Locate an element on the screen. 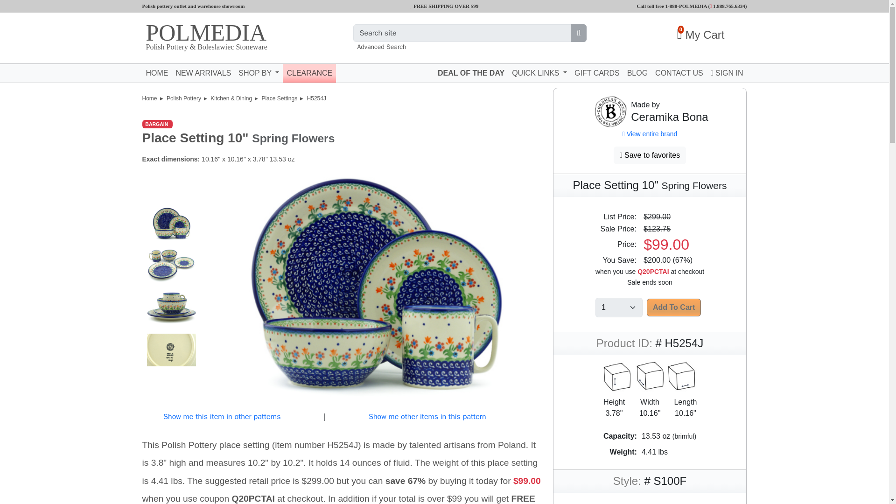 The image size is (896, 504). SIGN IN is located at coordinates (727, 6).